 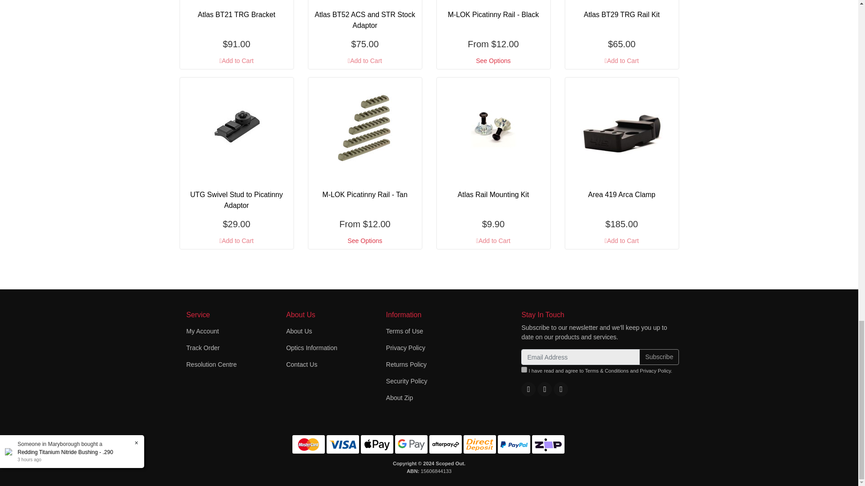 I want to click on Add UTG Swivel Stud to Picatinny Adaptor to Cart, so click(x=236, y=241).